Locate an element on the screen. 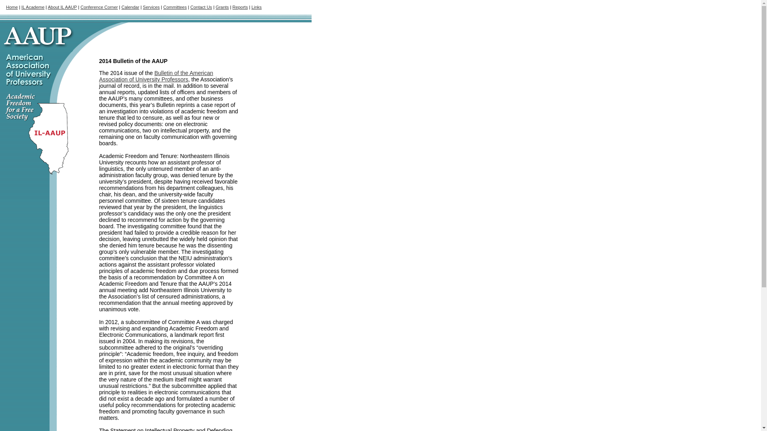 This screenshot has height=431, width=767. Conference Corner is located at coordinates (99, 7).